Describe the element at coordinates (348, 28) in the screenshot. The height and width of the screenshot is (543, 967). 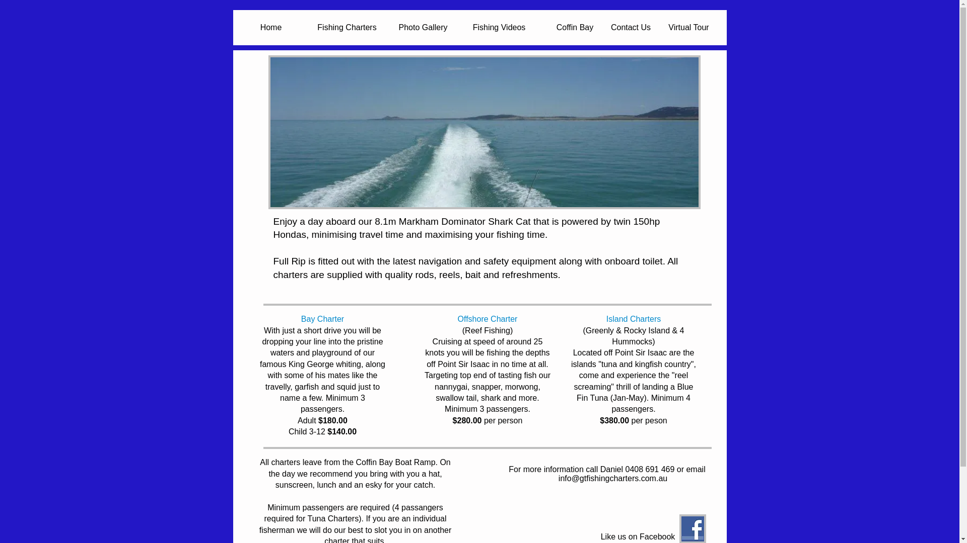
I see `Fishing Charters` at that location.